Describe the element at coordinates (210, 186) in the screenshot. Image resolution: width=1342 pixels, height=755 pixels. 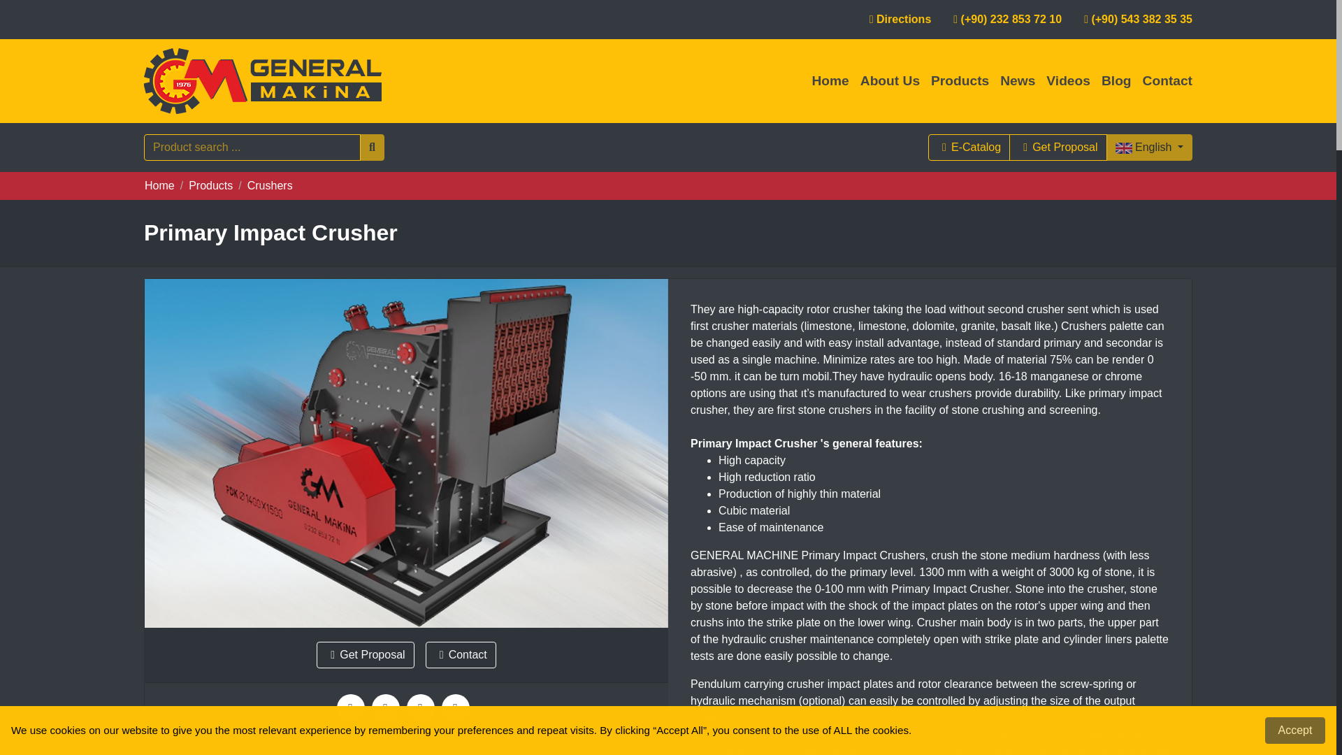
I see `Products` at that location.